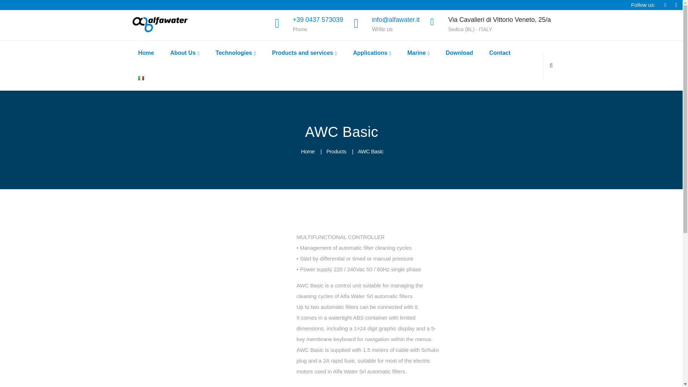  Describe the element at coordinates (145, 53) in the screenshot. I see `Home` at that location.